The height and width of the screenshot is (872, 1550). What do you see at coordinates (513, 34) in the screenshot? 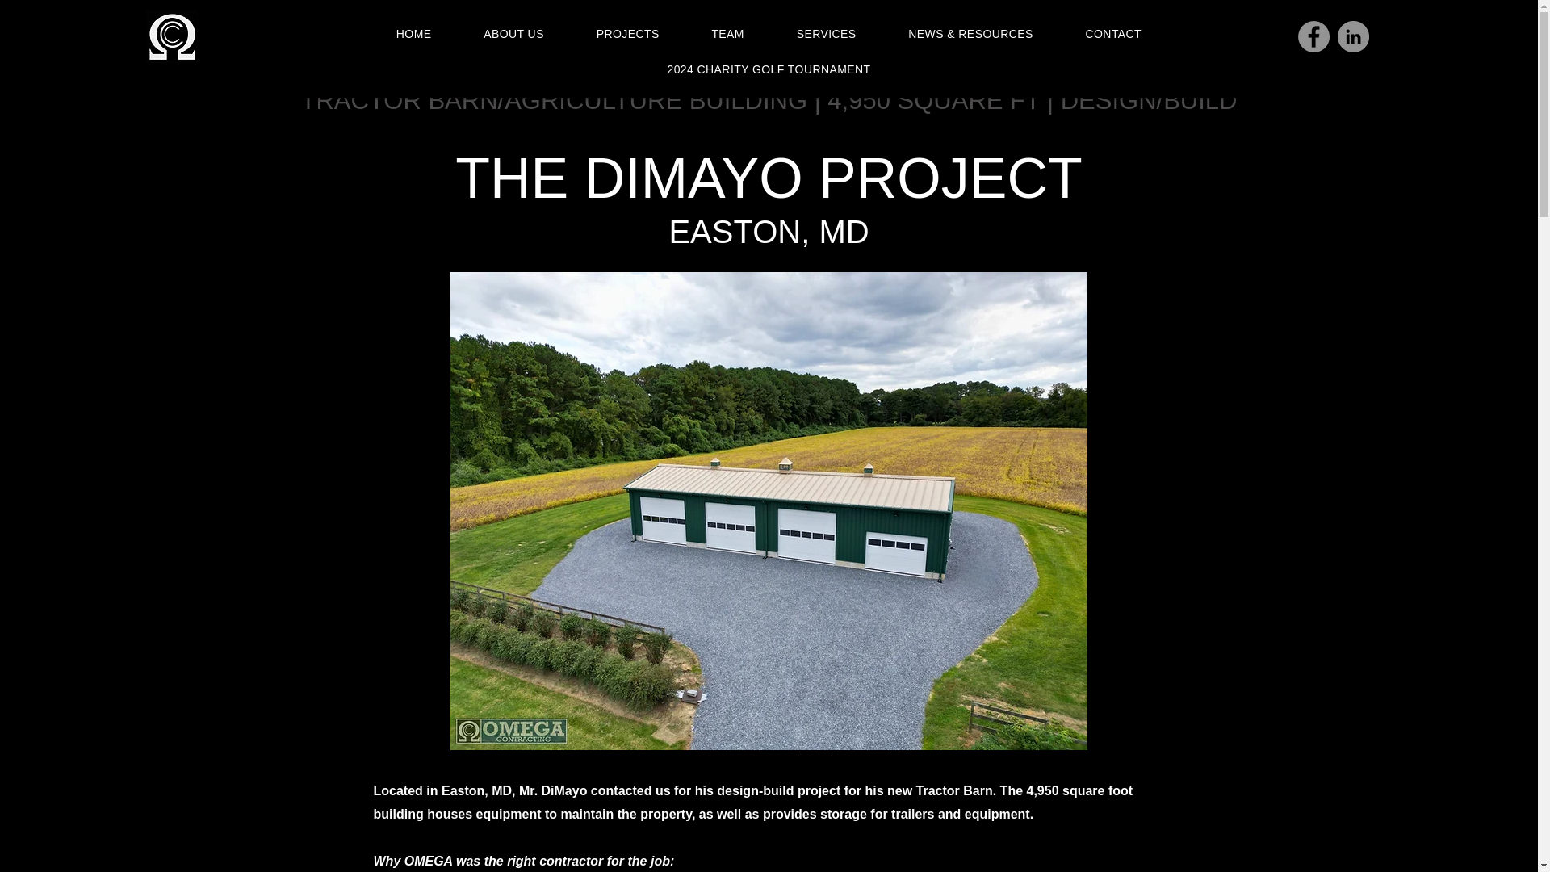
I see `ABOUT US` at bounding box center [513, 34].